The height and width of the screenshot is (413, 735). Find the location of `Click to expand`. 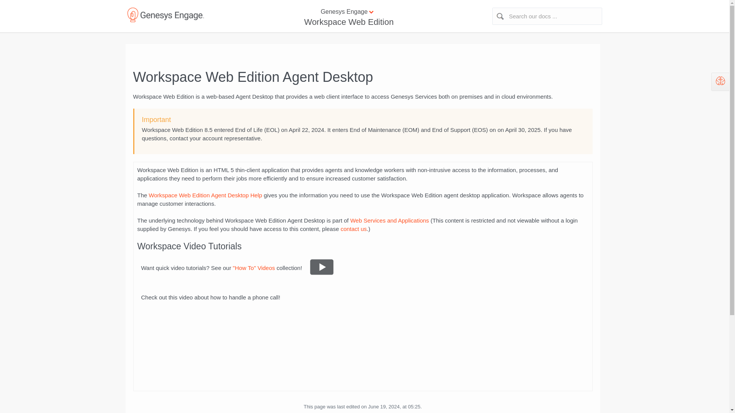

Click to expand is located at coordinates (364, 12).